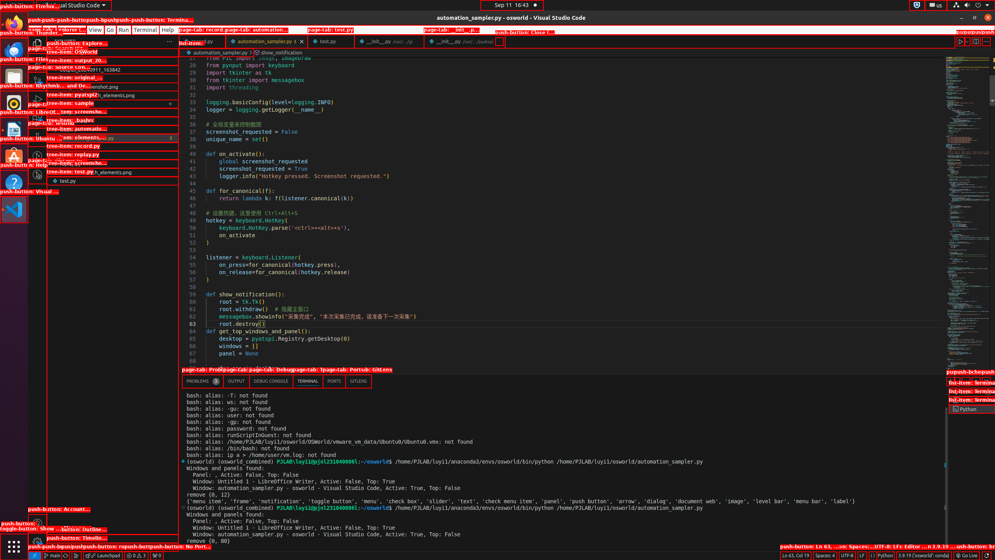 The width and height of the screenshot is (995, 560). I want to click on Outline Section, so click(113, 539).